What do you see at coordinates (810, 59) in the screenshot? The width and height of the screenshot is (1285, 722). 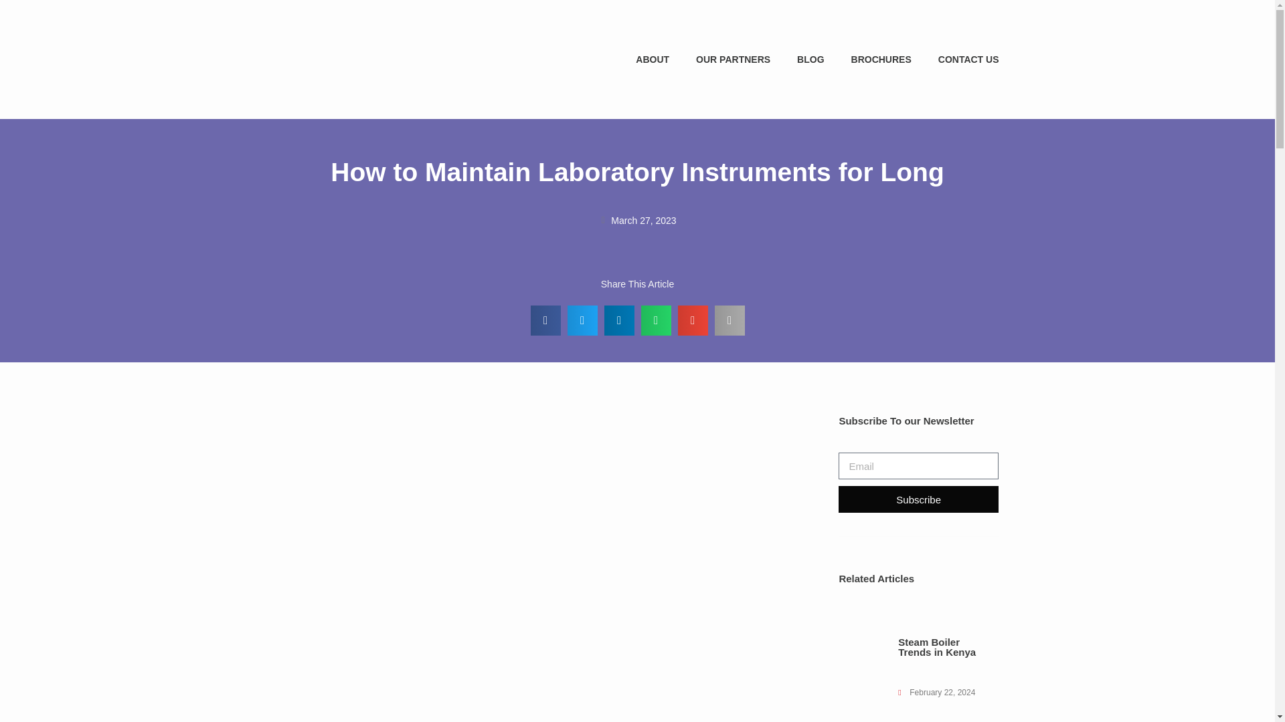 I see `BLOG` at bounding box center [810, 59].